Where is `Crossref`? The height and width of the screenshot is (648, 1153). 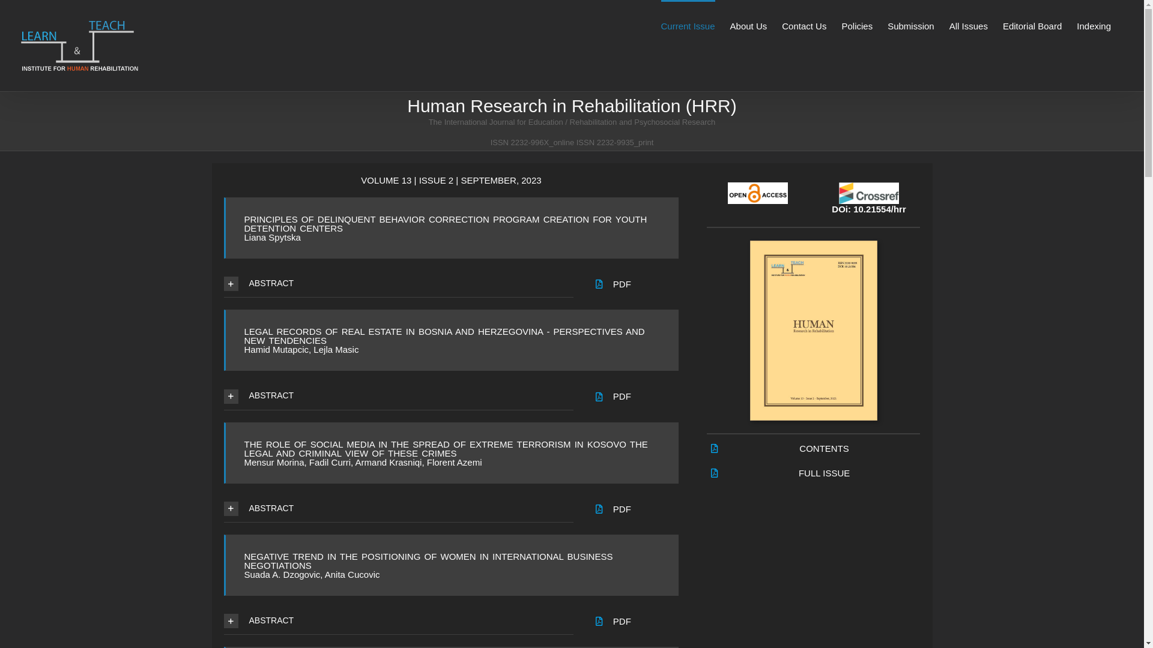 Crossref is located at coordinates (869, 193).